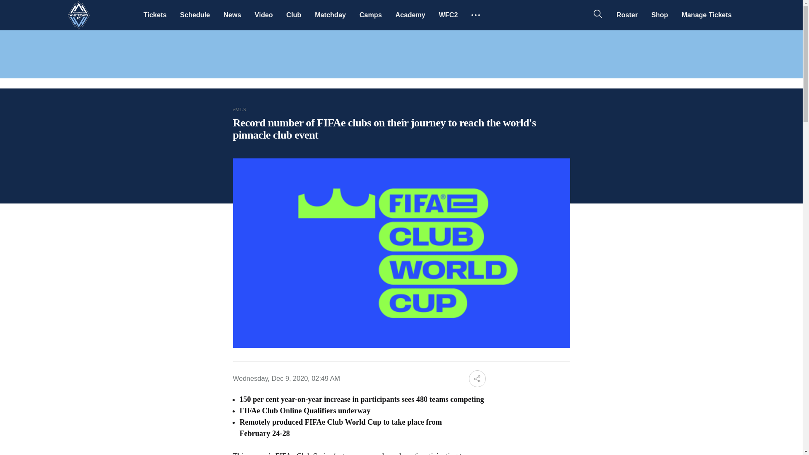 The height and width of the screenshot is (455, 809). What do you see at coordinates (78, 15) in the screenshot?
I see `Vancouver Whitecaps FC` at bounding box center [78, 15].